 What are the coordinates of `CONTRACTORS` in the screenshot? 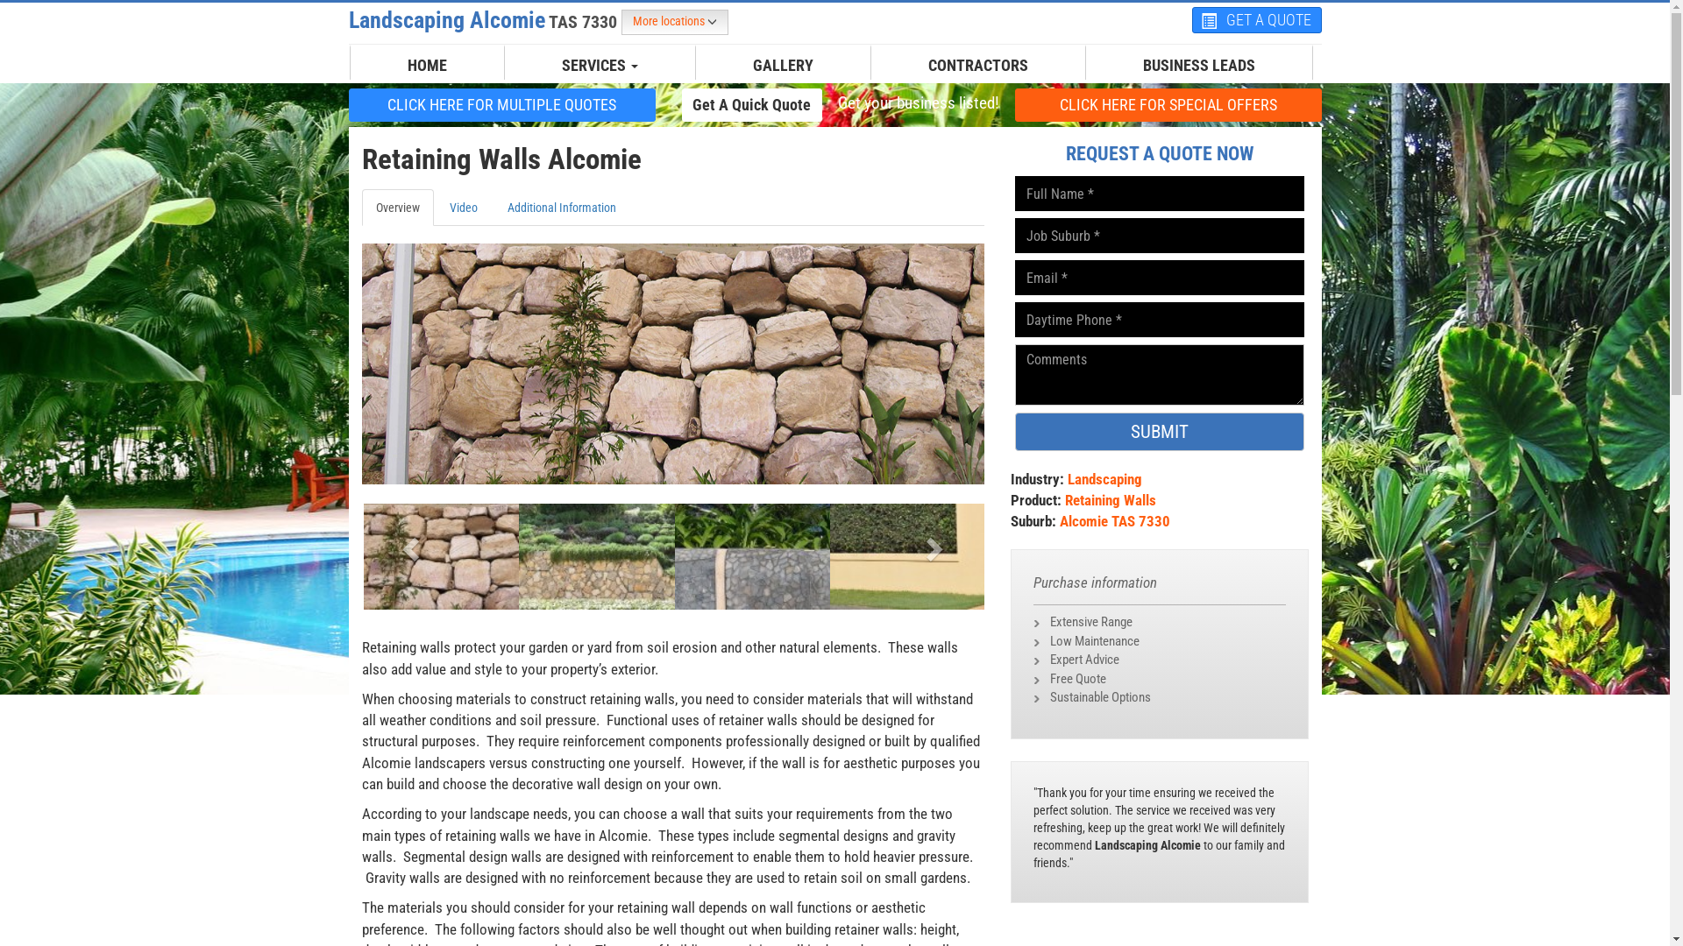 It's located at (978, 66).